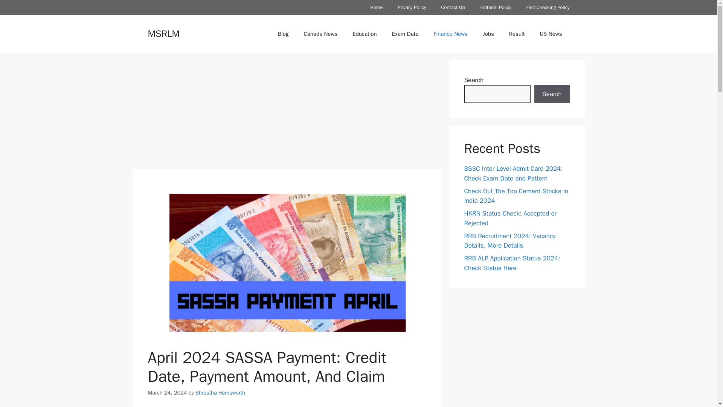 The width and height of the screenshot is (723, 407). What do you see at coordinates (283, 34) in the screenshot?
I see `Blog` at bounding box center [283, 34].